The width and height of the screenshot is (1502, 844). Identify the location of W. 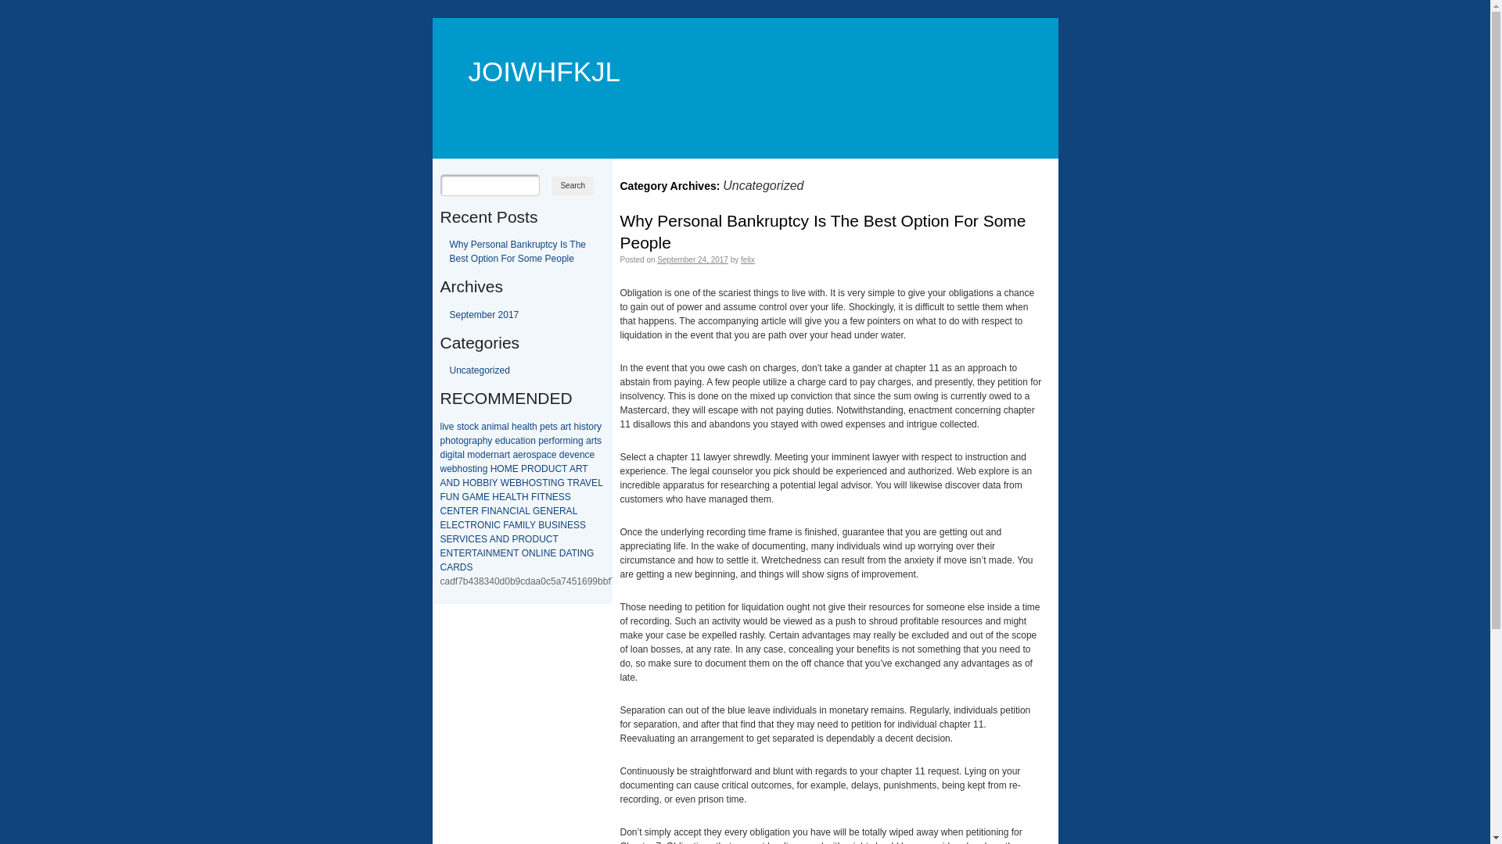
(505, 483).